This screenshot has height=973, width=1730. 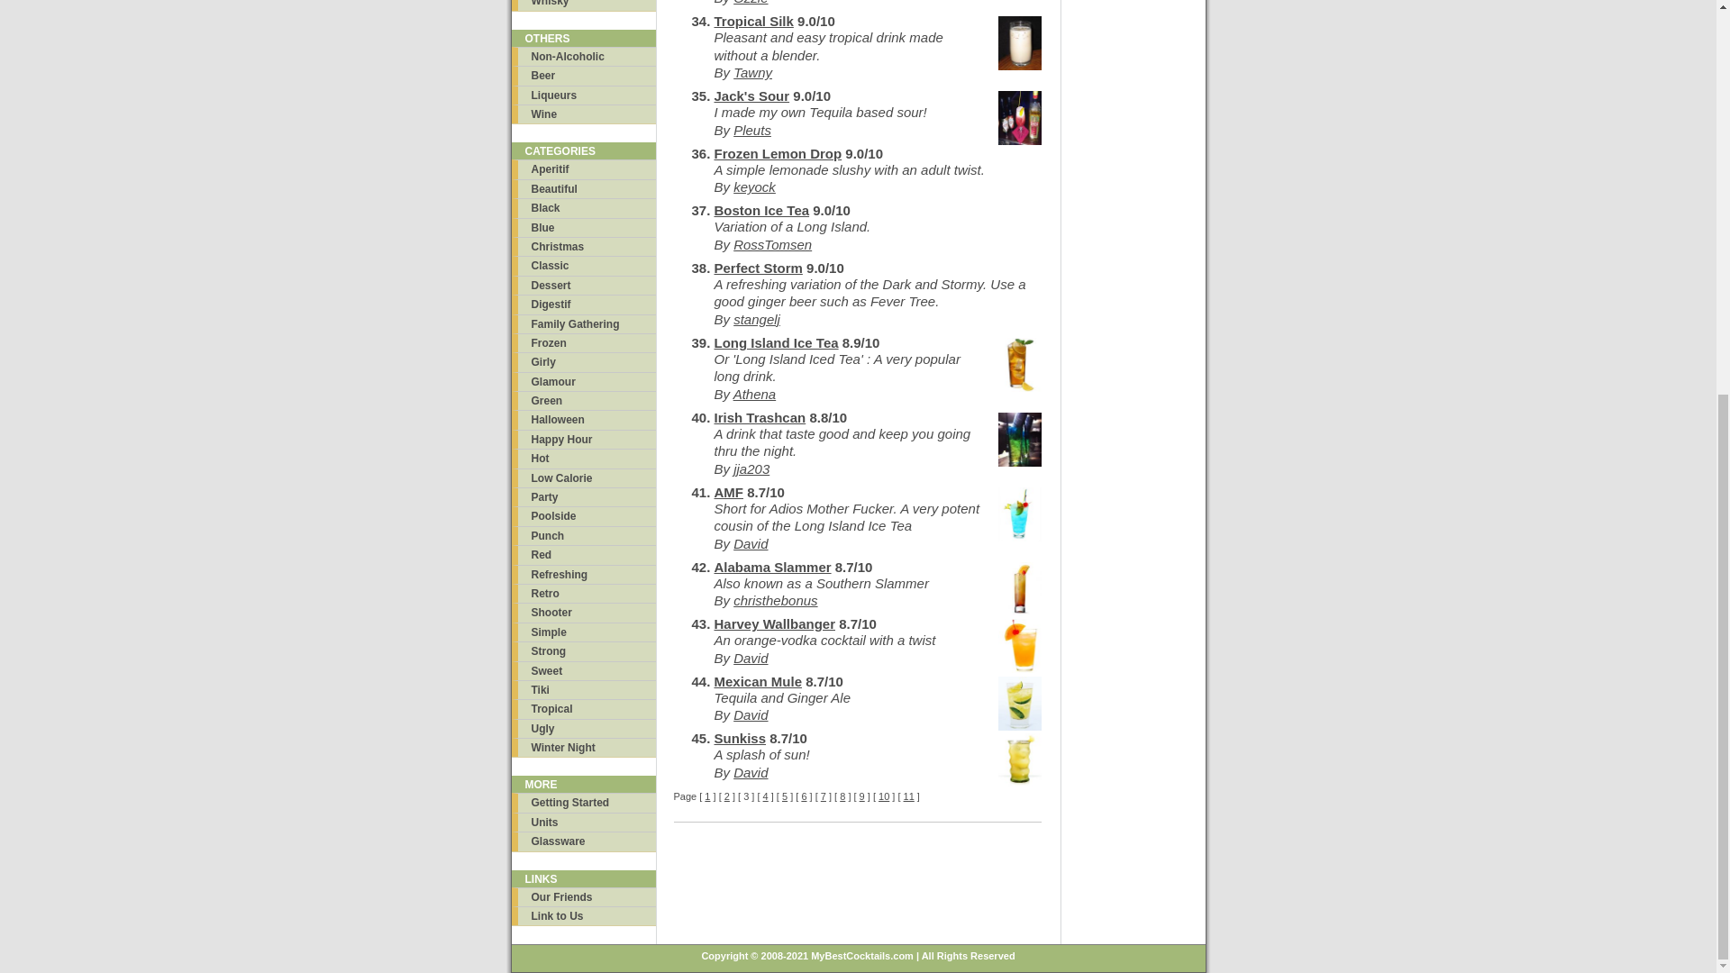 I want to click on Blue, so click(x=584, y=227).